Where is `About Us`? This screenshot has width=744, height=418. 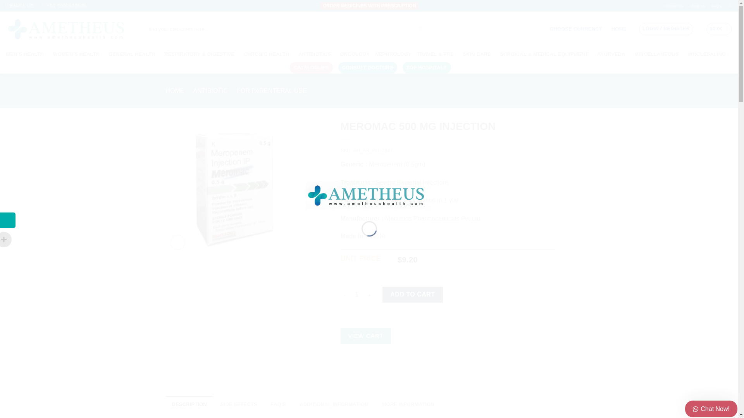
About Us is located at coordinates (697, 6).